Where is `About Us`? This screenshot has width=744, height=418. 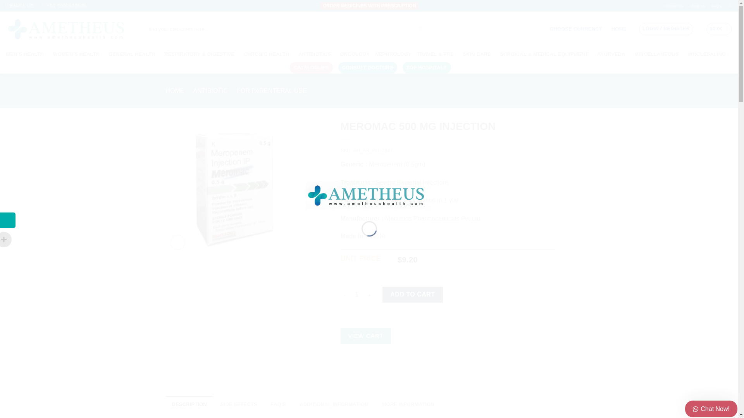
About Us is located at coordinates (697, 6).